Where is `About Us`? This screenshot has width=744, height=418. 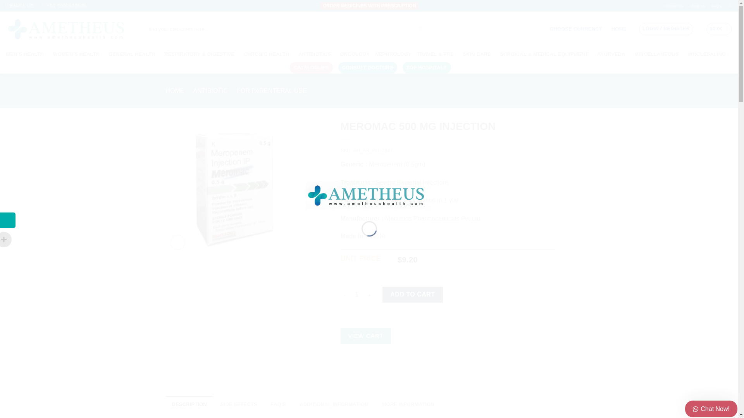
About Us is located at coordinates (697, 6).